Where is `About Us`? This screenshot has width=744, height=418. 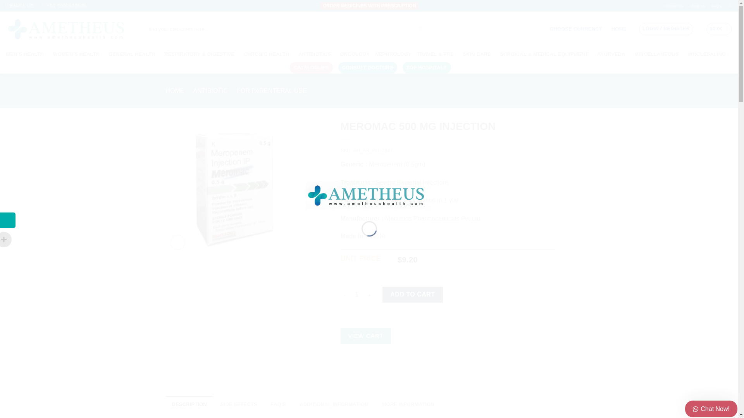
About Us is located at coordinates (697, 6).